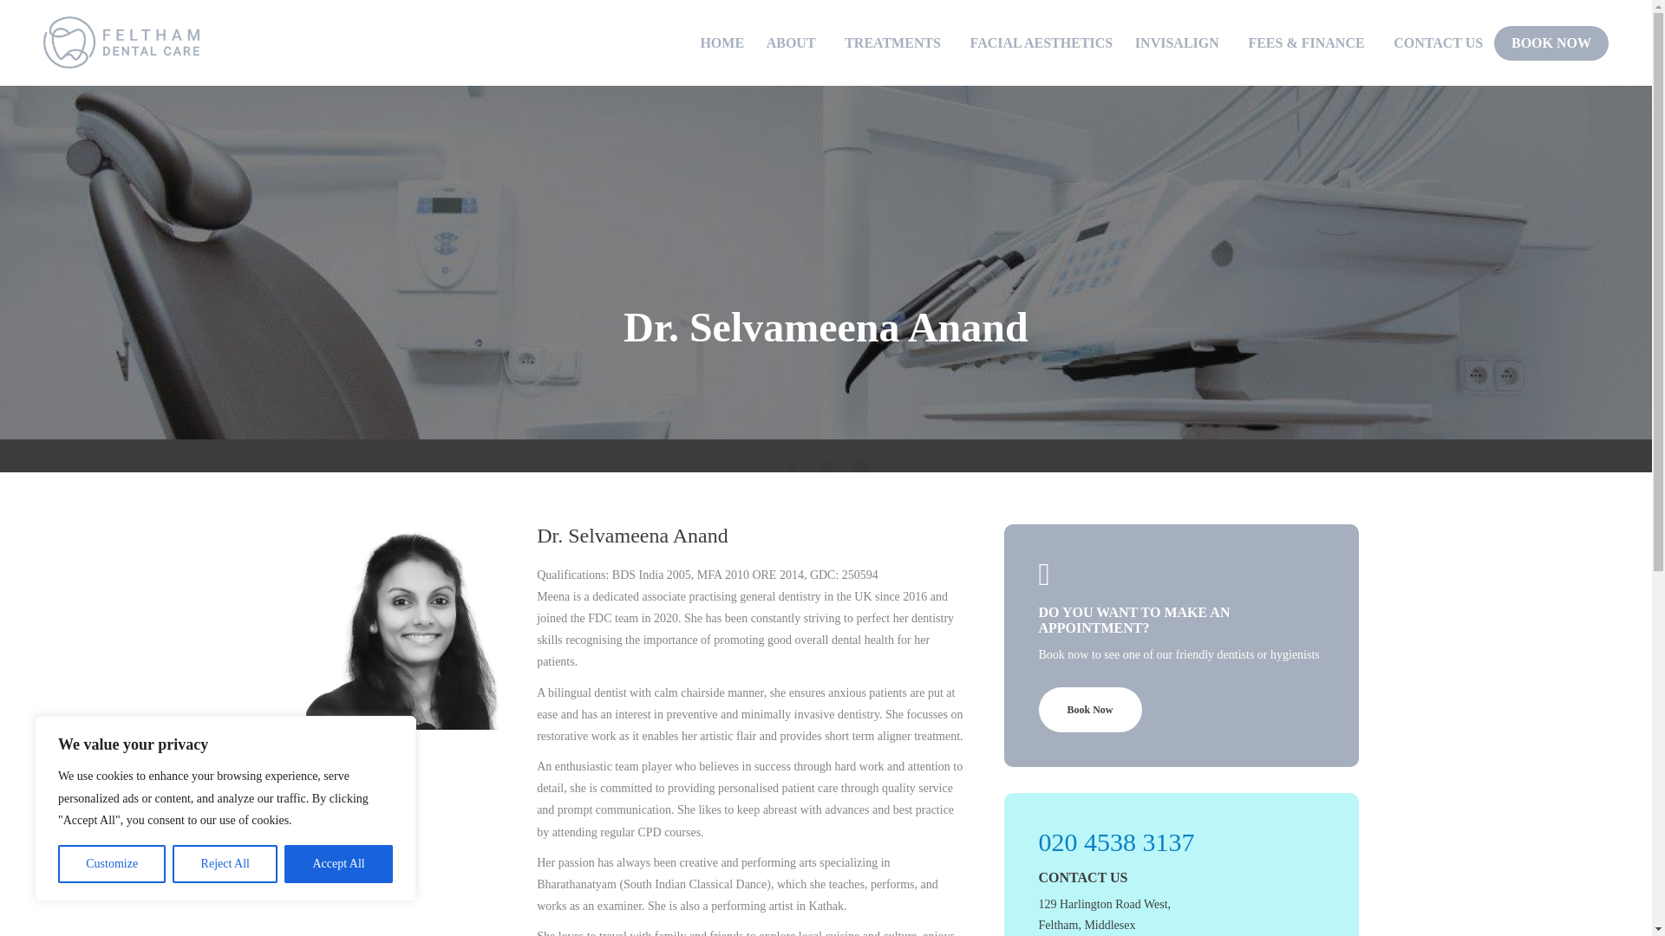 The image size is (1665, 936). Describe the element at coordinates (225, 864) in the screenshot. I see `Reject All` at that location.